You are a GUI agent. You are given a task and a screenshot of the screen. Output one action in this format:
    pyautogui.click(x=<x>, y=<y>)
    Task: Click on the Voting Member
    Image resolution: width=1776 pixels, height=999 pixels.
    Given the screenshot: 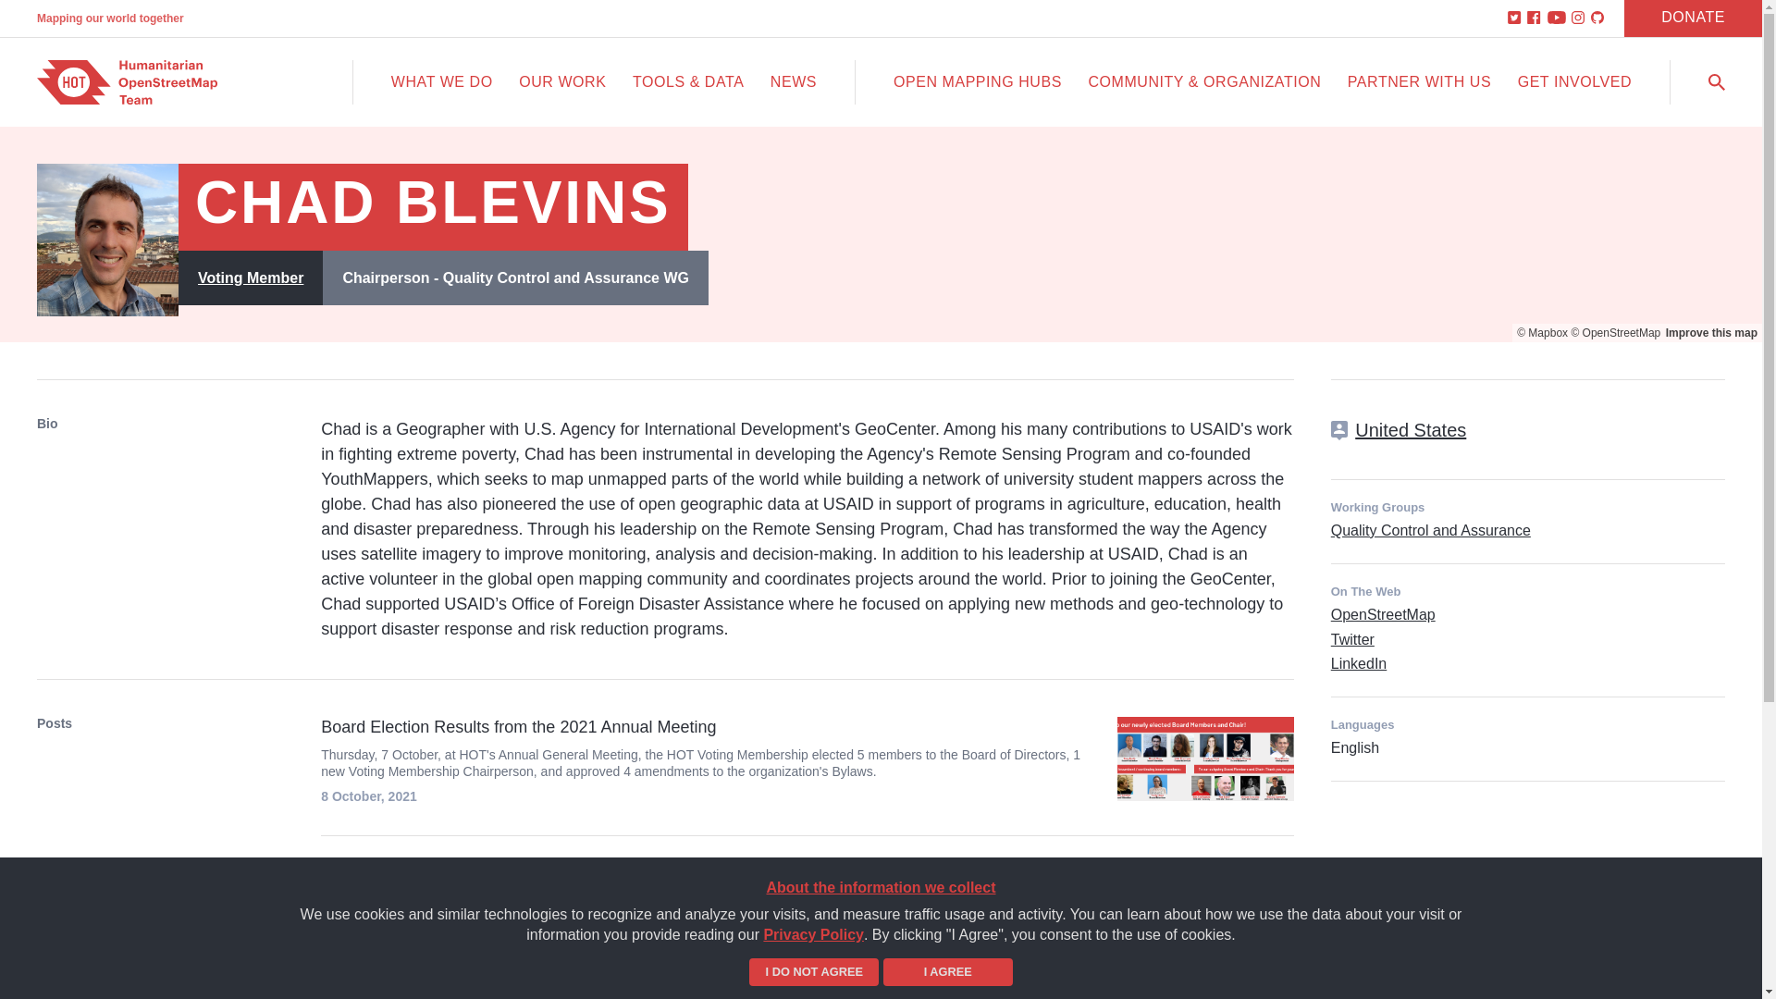 What is the action you would take?
    pyautogui.click(x=250, y=277)
    